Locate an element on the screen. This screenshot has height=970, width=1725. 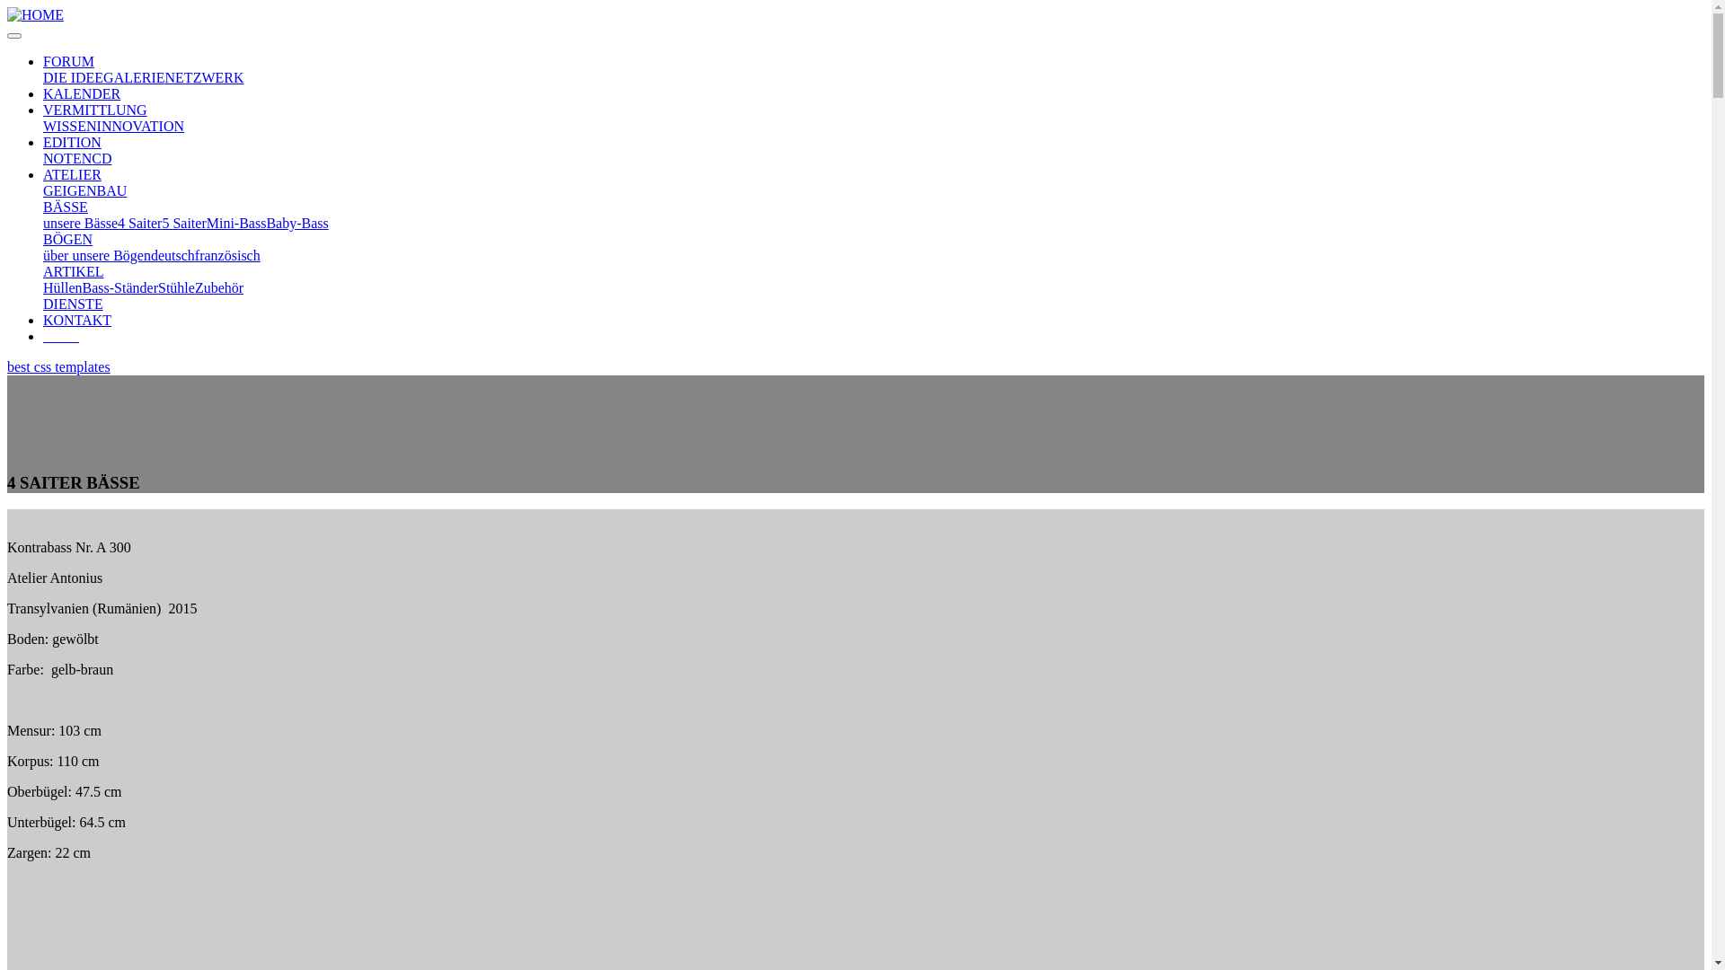
WISSEN is located at coordinates (70, 126).